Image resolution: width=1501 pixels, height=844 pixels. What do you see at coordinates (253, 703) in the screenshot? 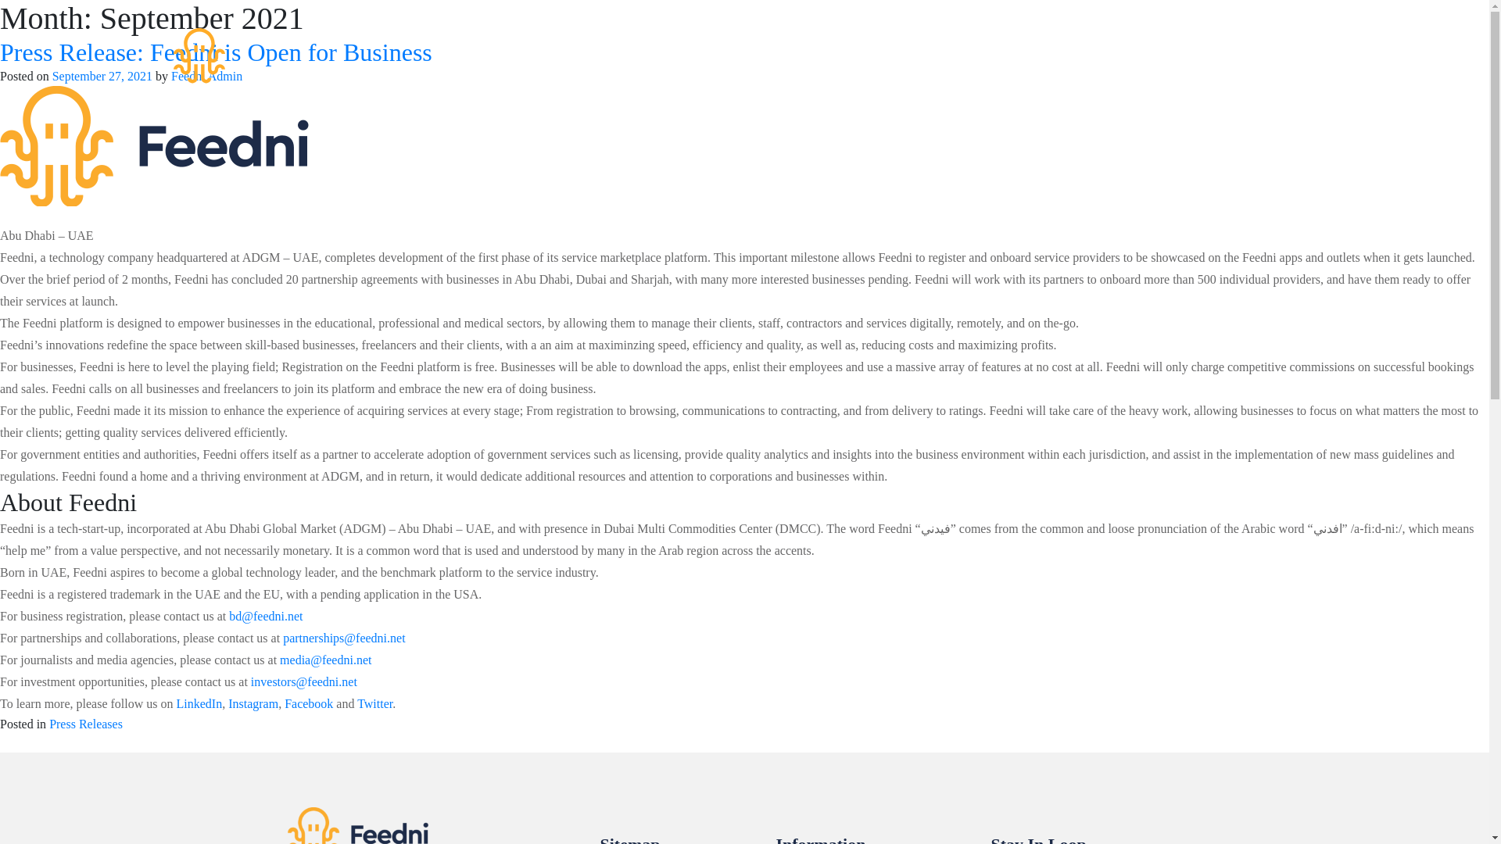
I see `Instagram` at bounding box center [253, 703].